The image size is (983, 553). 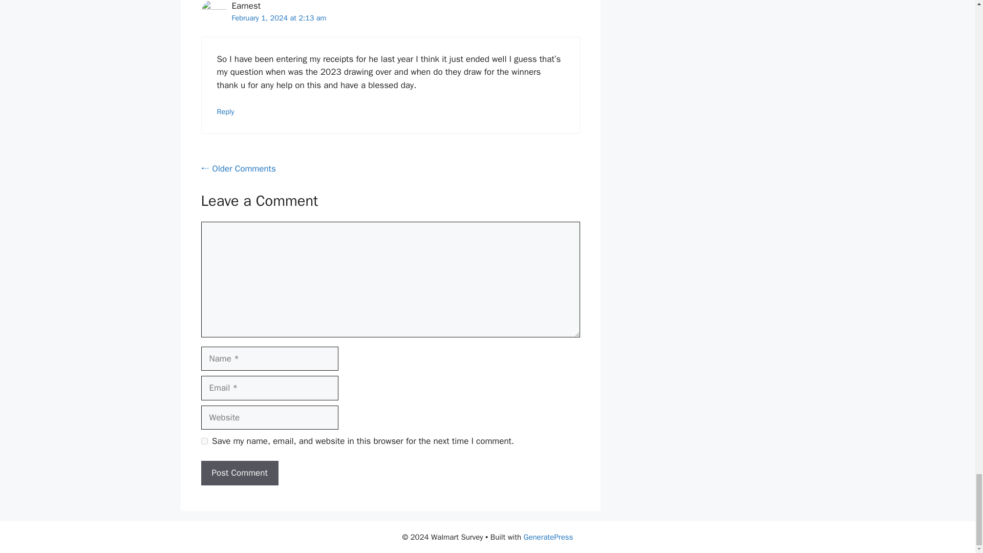 I want to click on yes, so click(x=204, y=441).